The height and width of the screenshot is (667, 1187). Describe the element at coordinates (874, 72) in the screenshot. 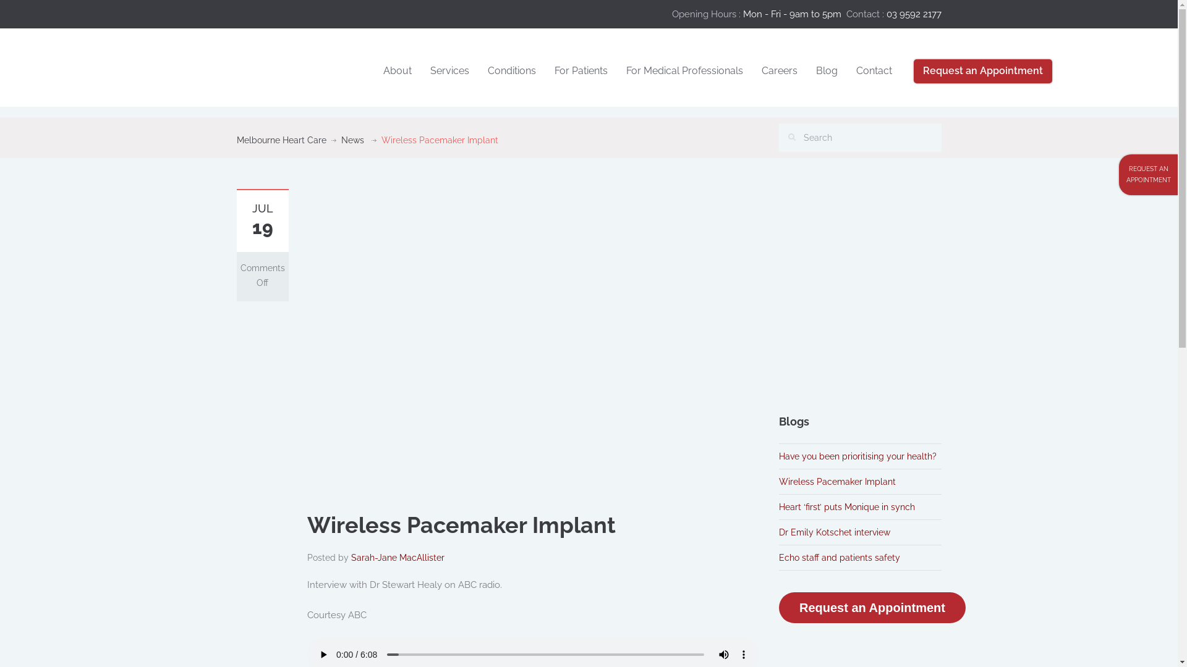

I see `Contact` at that location.